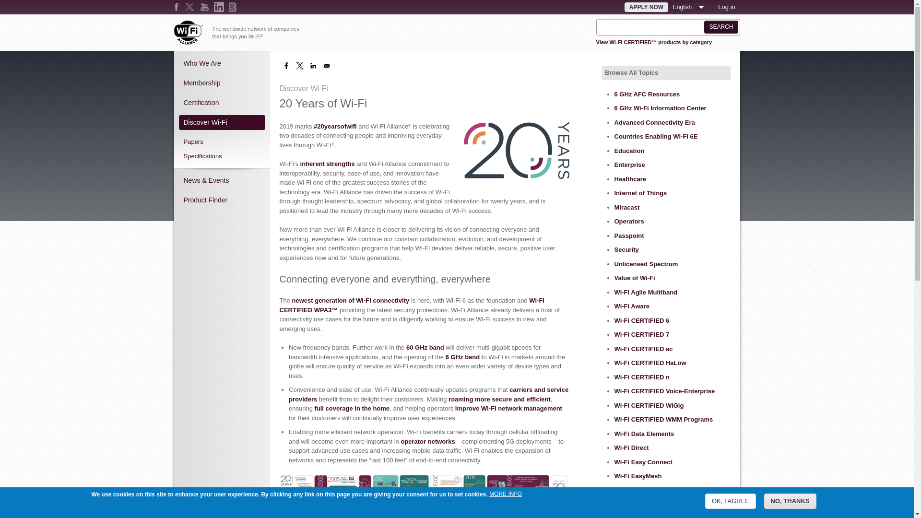 The width and height of the screenshot is (921, 518). What do you see at coordinates (640, 193) in the screenshot?
I see `Internet of Things` at bounding box center [640, 193].